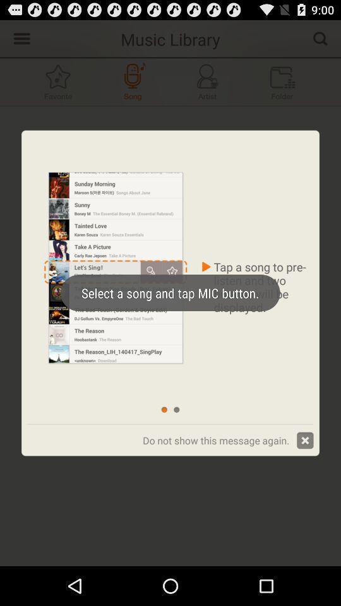  I want to click on search, so click(320, 38).